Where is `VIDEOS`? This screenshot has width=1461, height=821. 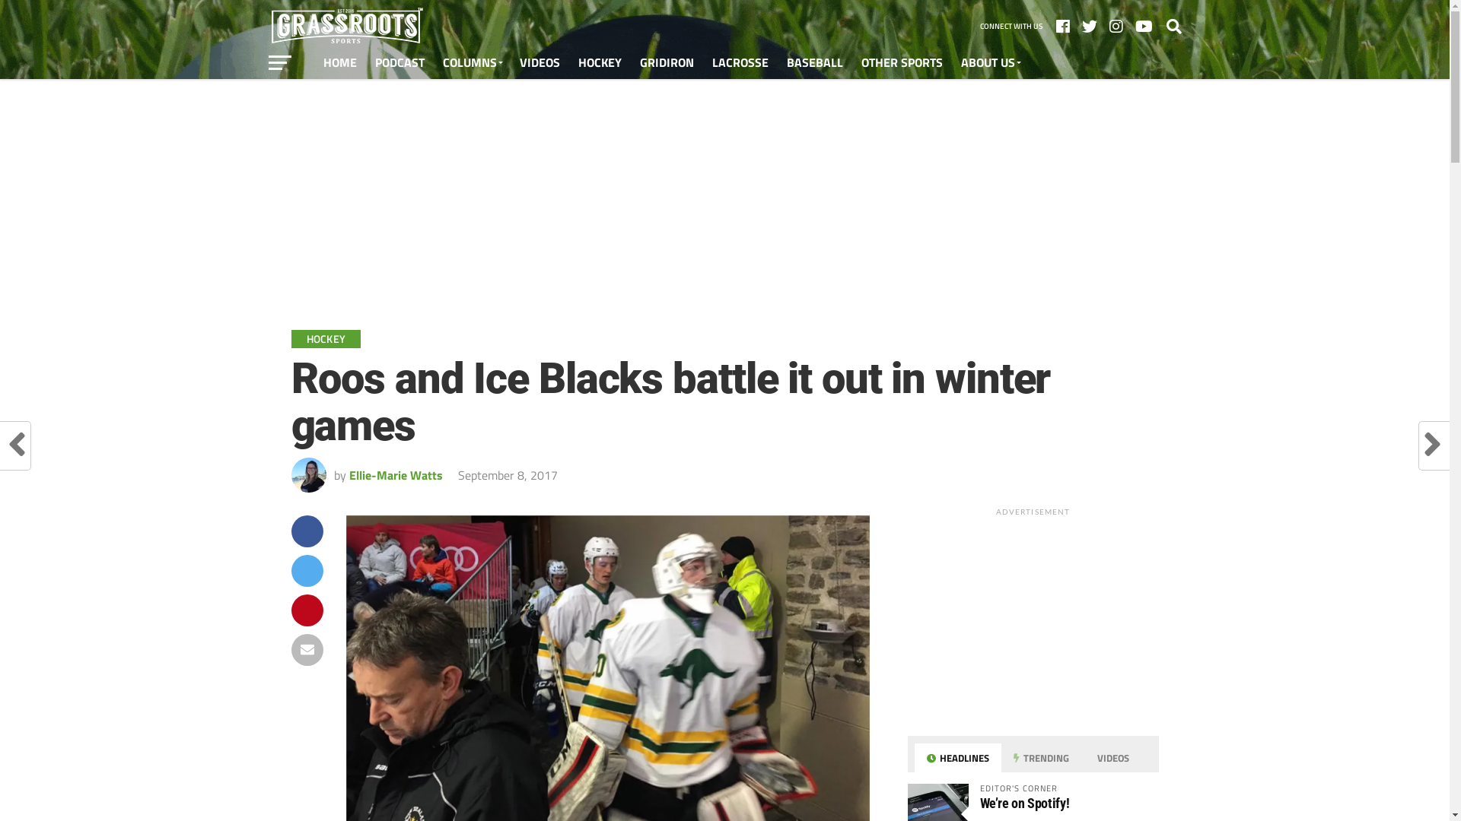 VIDEOS is located at coordinates (1111, 758).